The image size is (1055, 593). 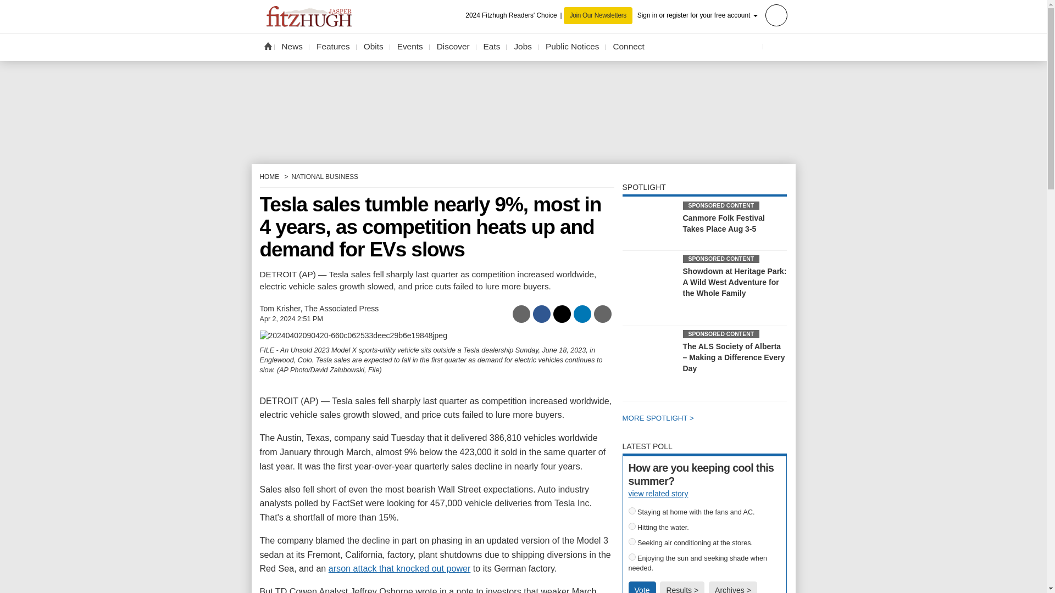 I want to click on 122525, so click(x=632, y=526).